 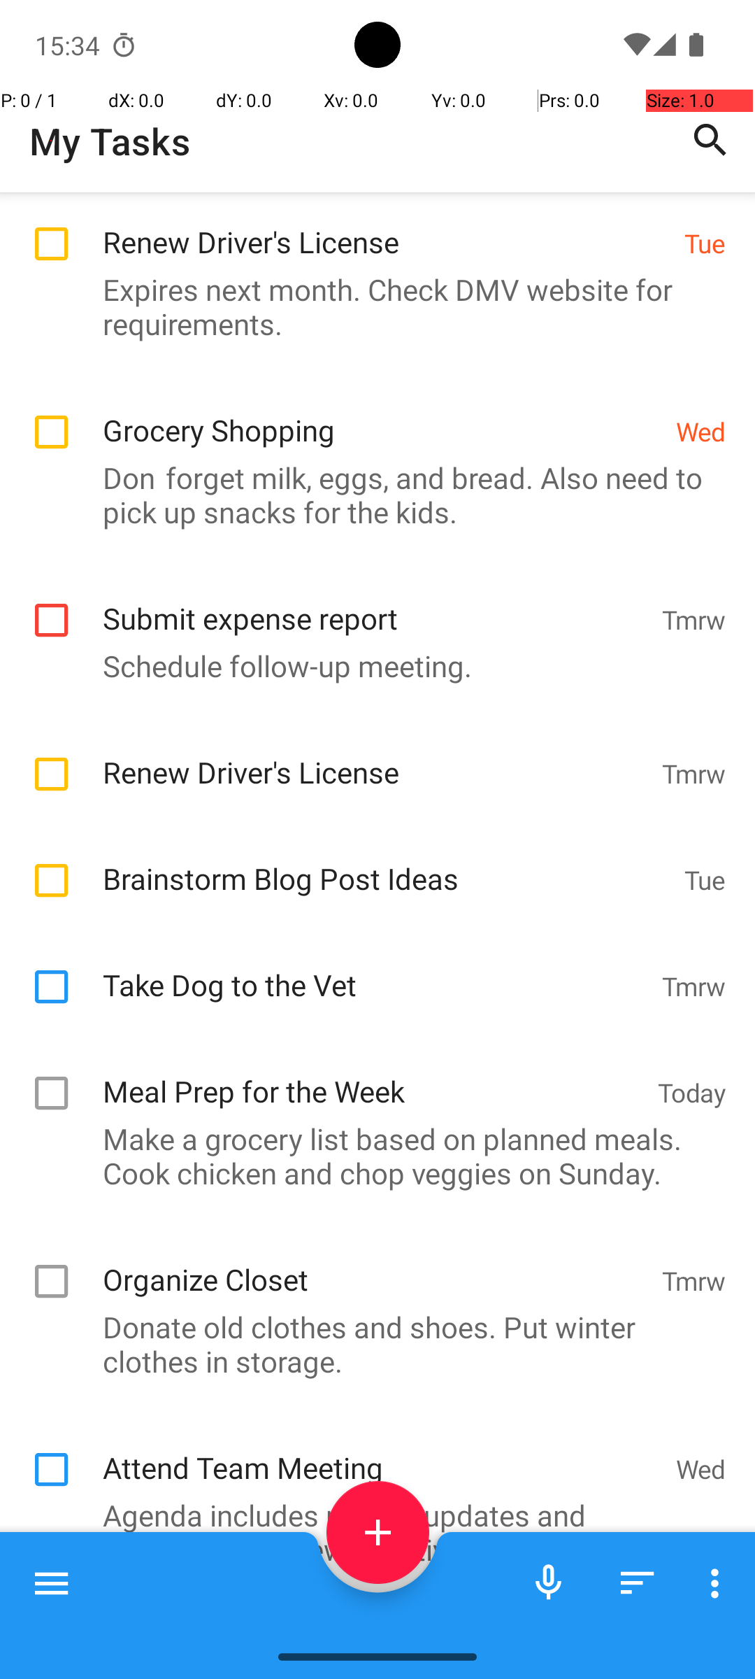 I want to click on Schedule follow-up meeting., so click(x=371, y=666).